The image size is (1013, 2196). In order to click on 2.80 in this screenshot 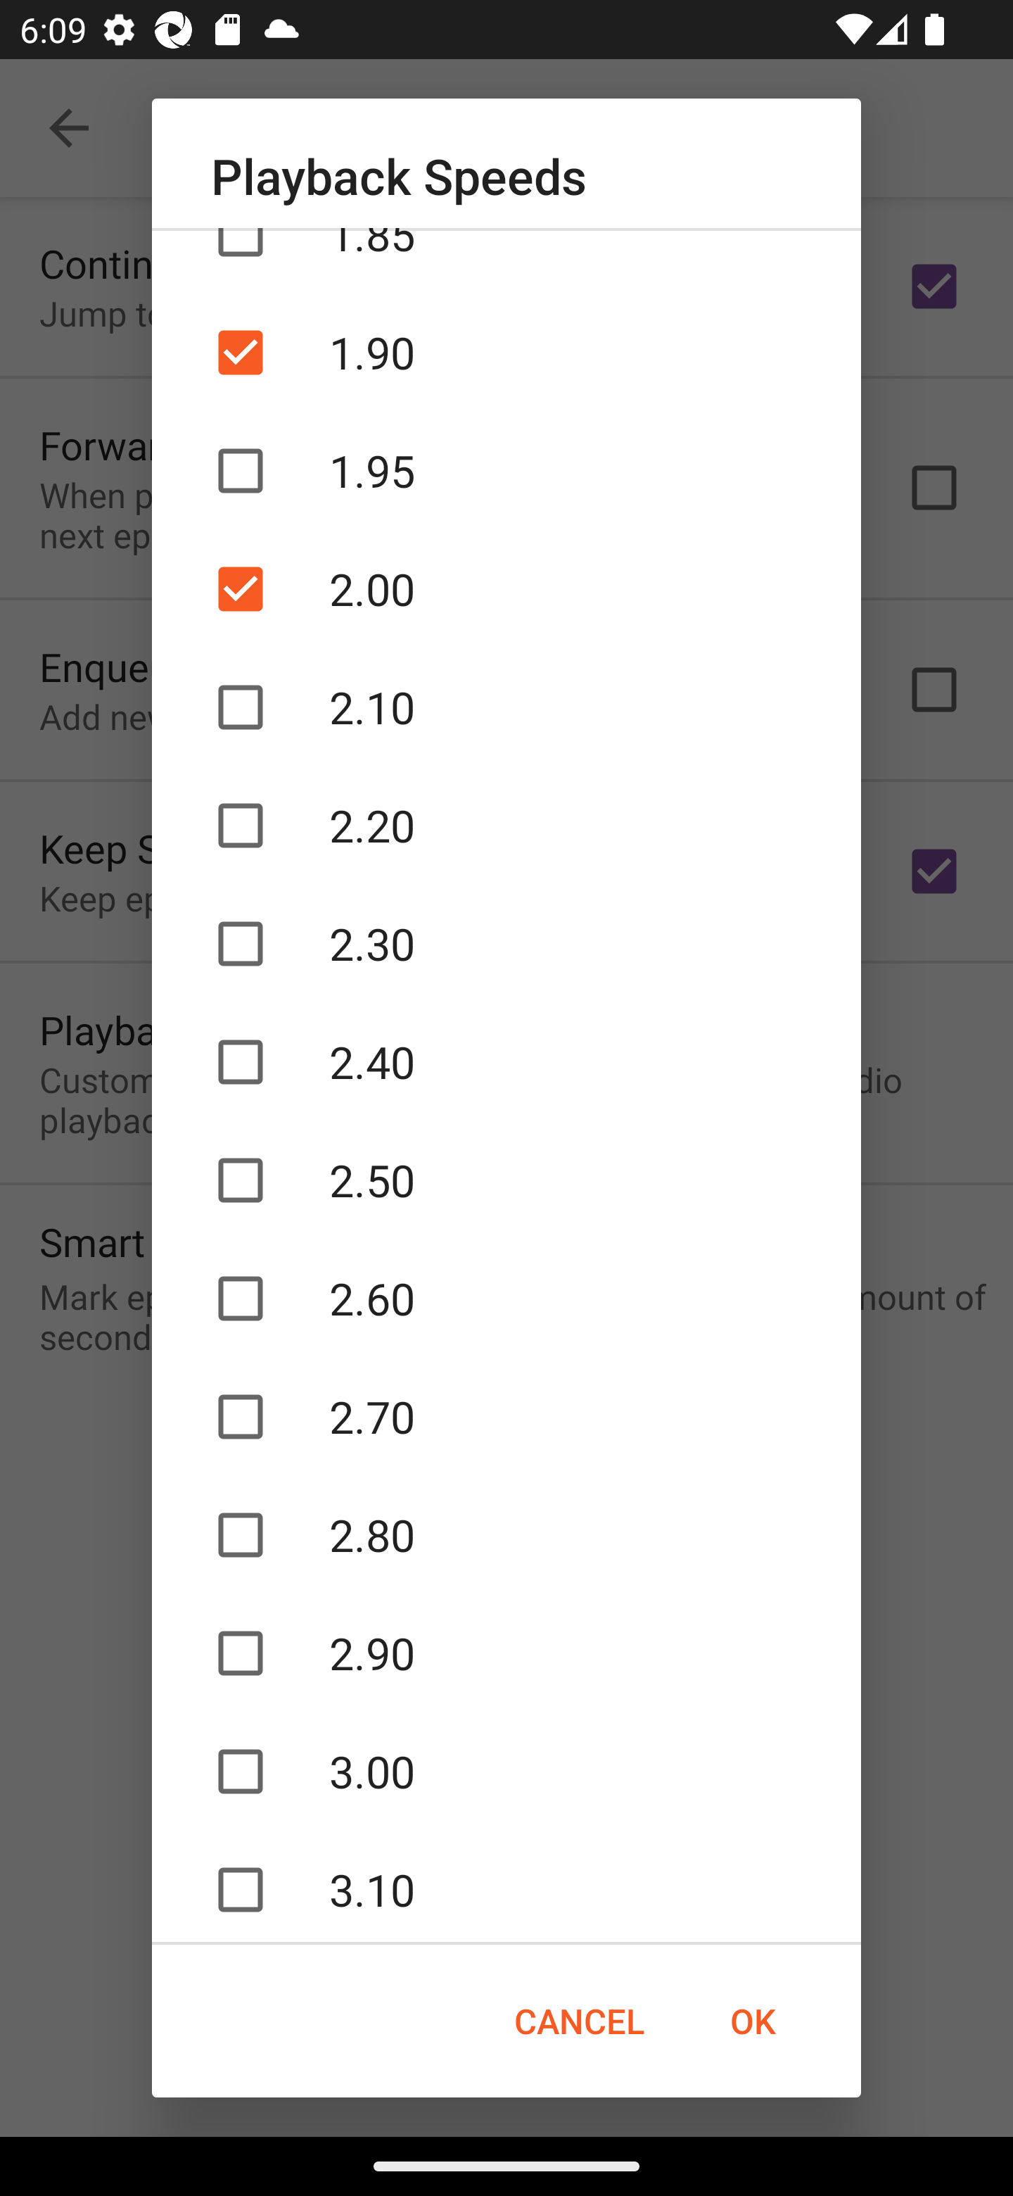, I will do `click(507, 1534)`.